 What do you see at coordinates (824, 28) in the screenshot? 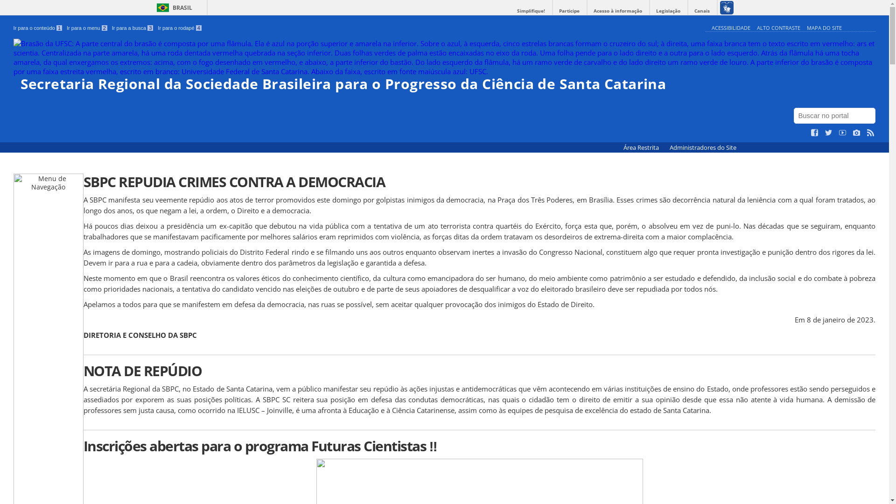
I see `MAPA DO SITE` at bounding box center [824, 28].